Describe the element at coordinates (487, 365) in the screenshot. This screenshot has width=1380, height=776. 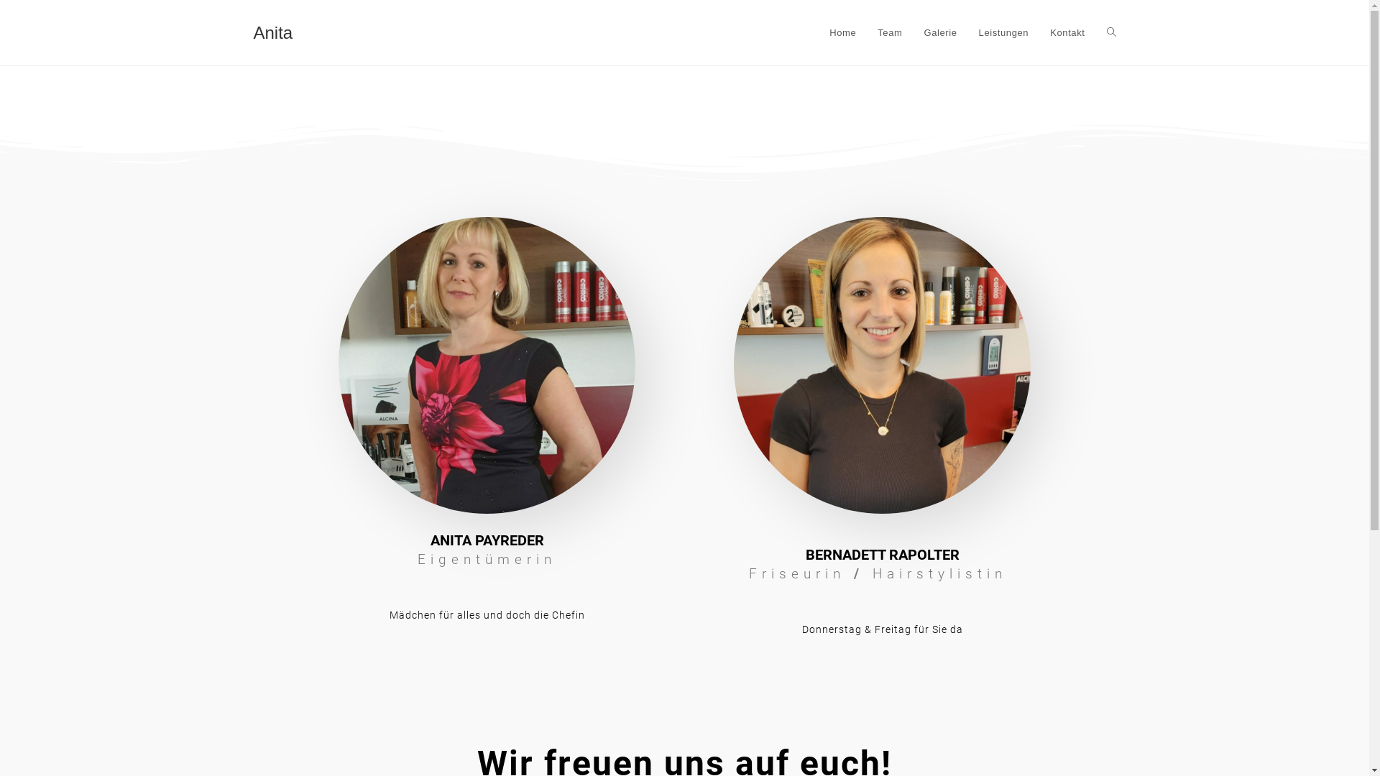
I see `WhatsApp-Image-2021-04-29-at-20.18.24-2` at that location.